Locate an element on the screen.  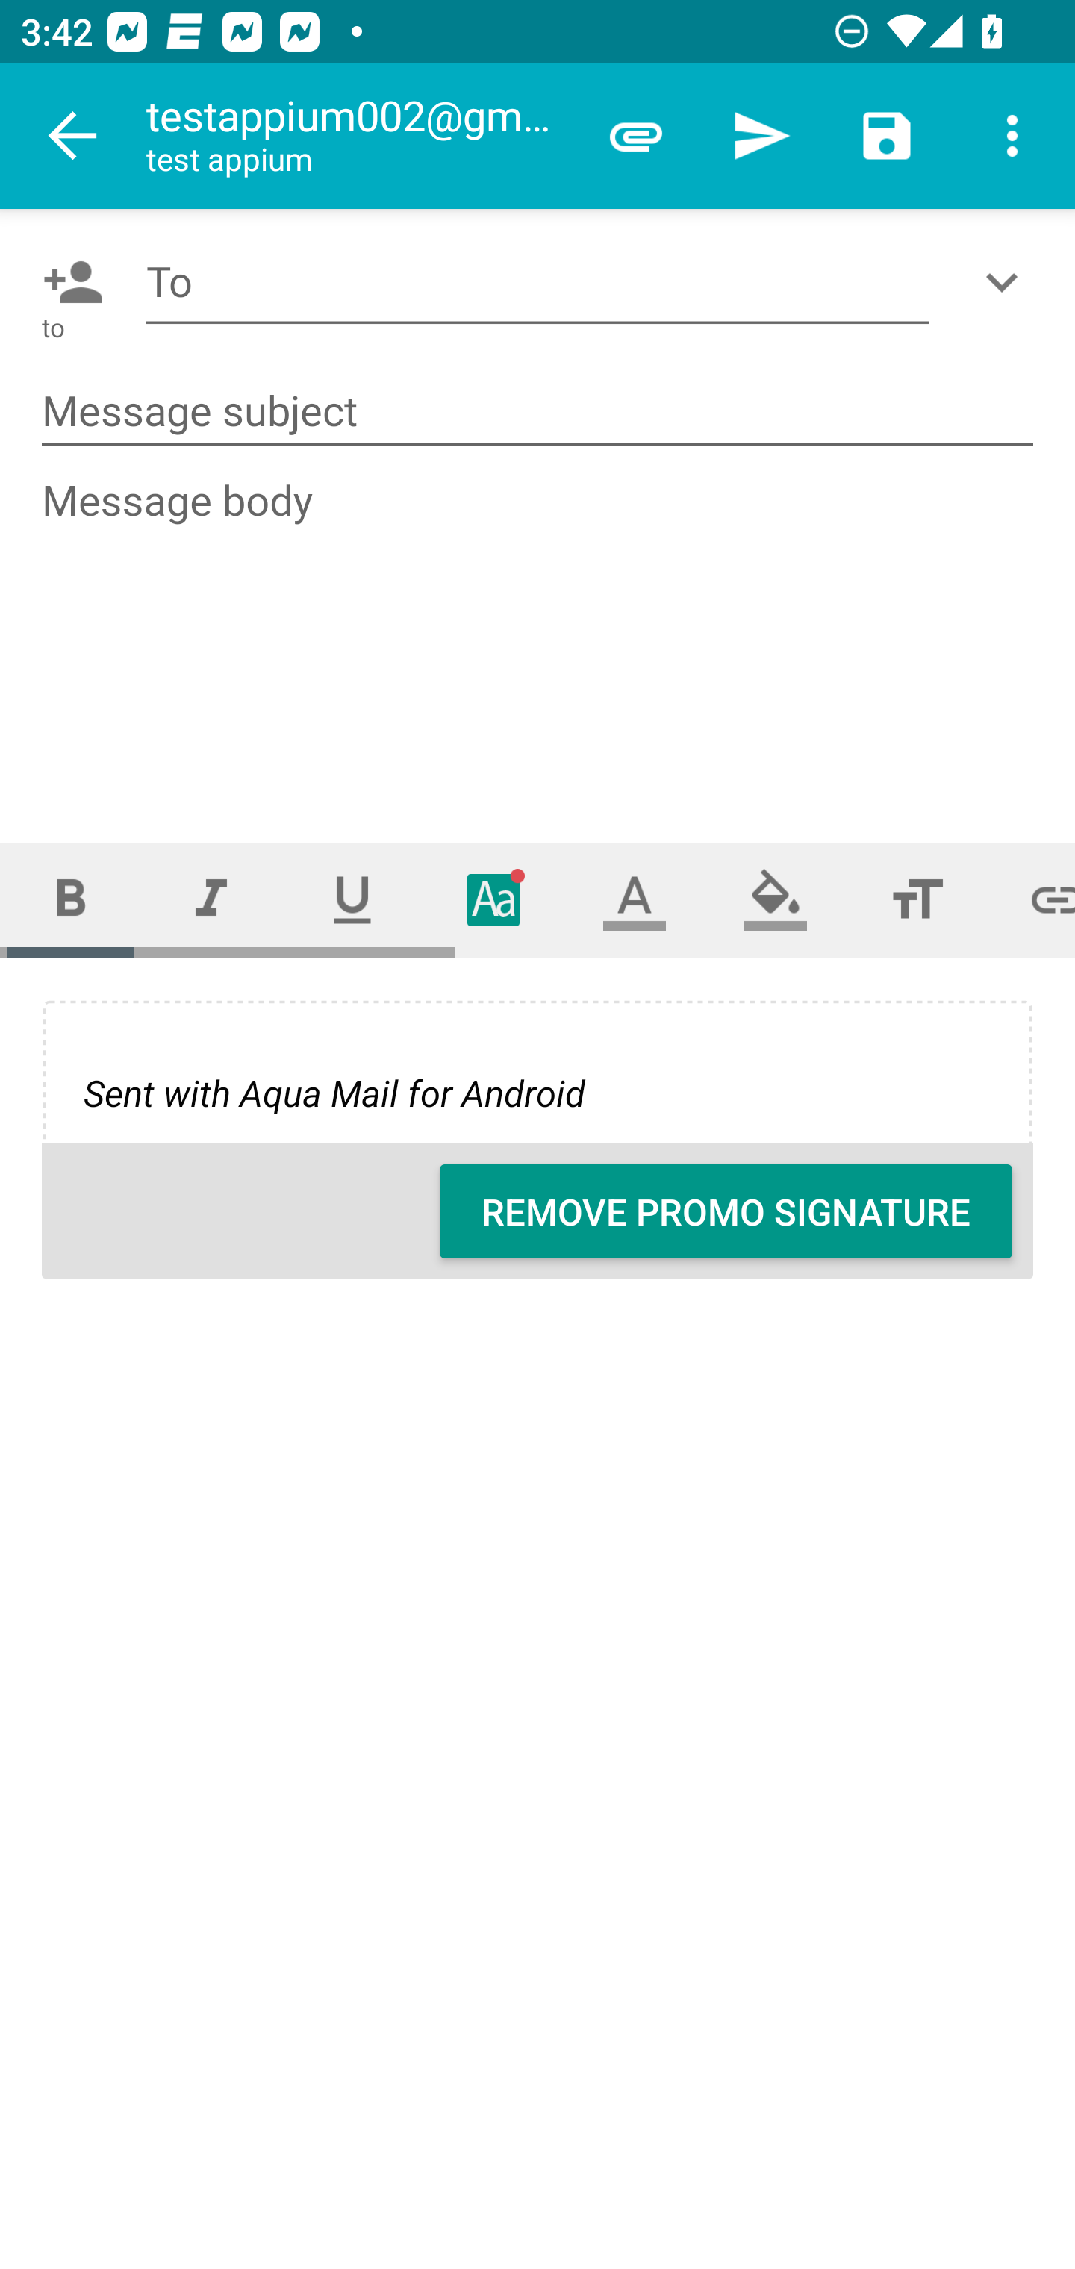
Save is located at coordinates (887, 136).